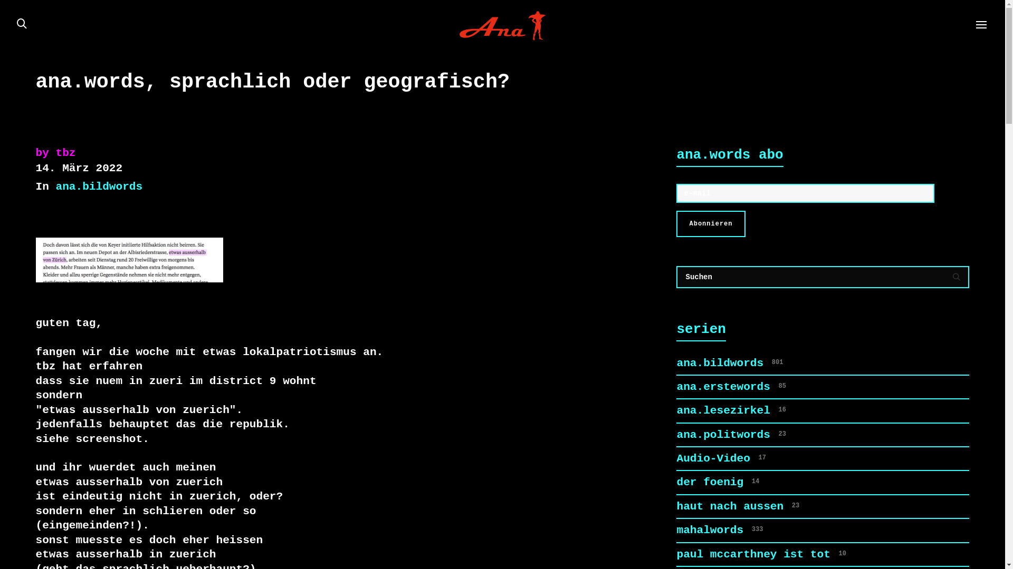 This screenshot has height=569, width=1013. What do you see at coordinates (823, 482) in the screenshot?
I see `der foenig 14` at bounding box center [823, 482].